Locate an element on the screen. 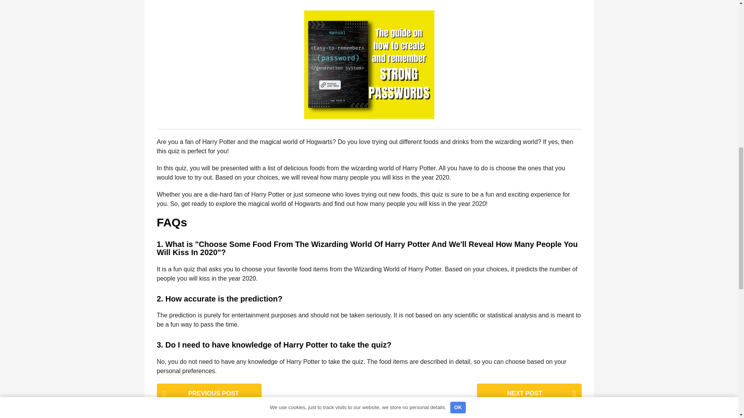 Image resolution: width=744 pixels, height=418 pixels. NEXT POST is located at coordinates (529, 394).